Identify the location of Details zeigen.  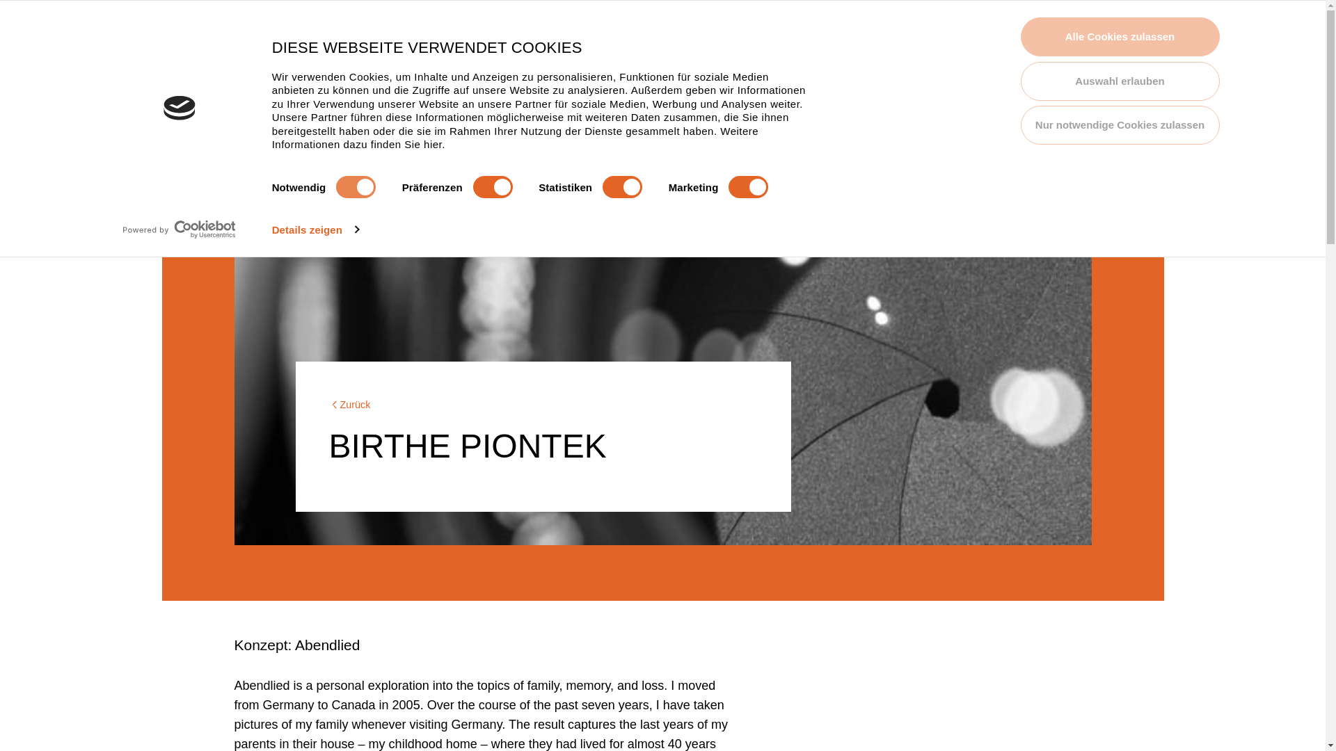
(316, 229).